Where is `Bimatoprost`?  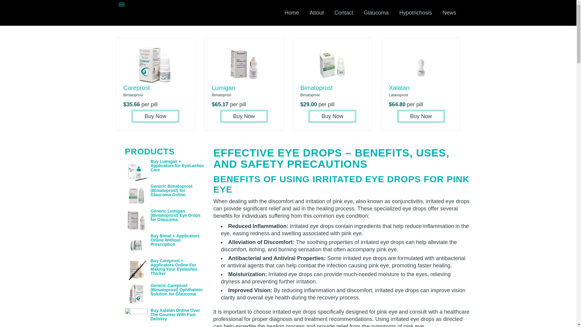
Bimatoprost is located at coordinates (316, 88).